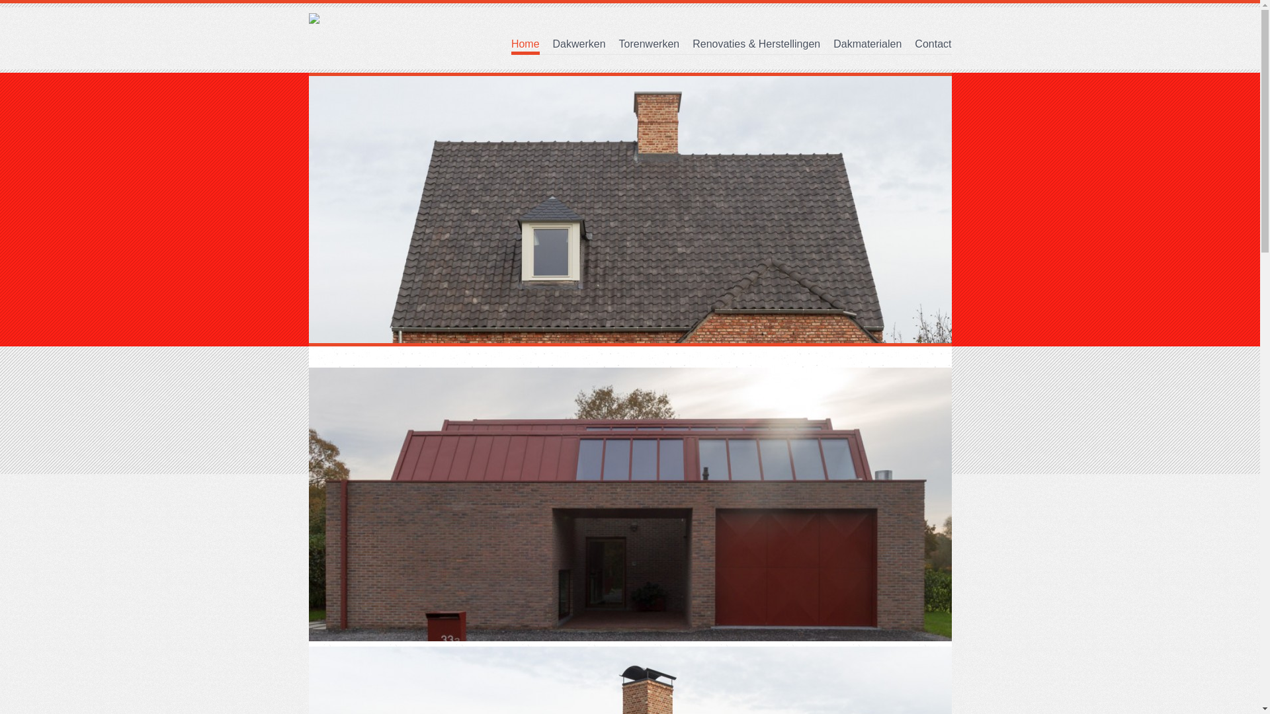 This screenshot has width=1270, height=714. Describe the element at coordinates (501, 617) in the screenshot. I see `hellende daken` at that location.